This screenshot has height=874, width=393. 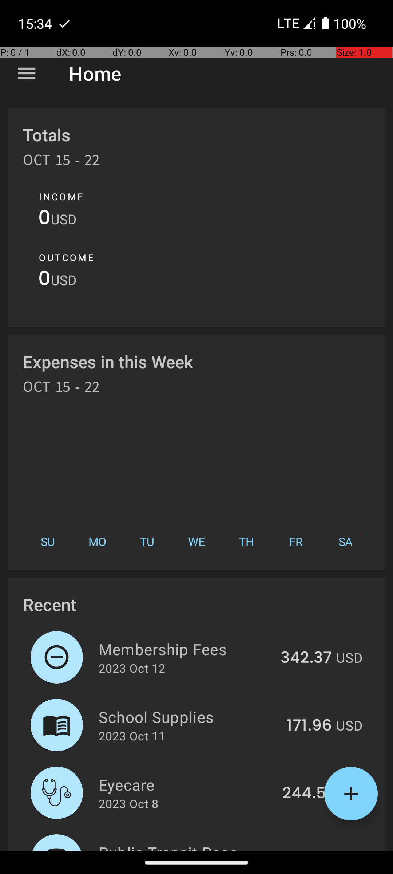 I want to click on 171.96, so click(x=309, y=726).